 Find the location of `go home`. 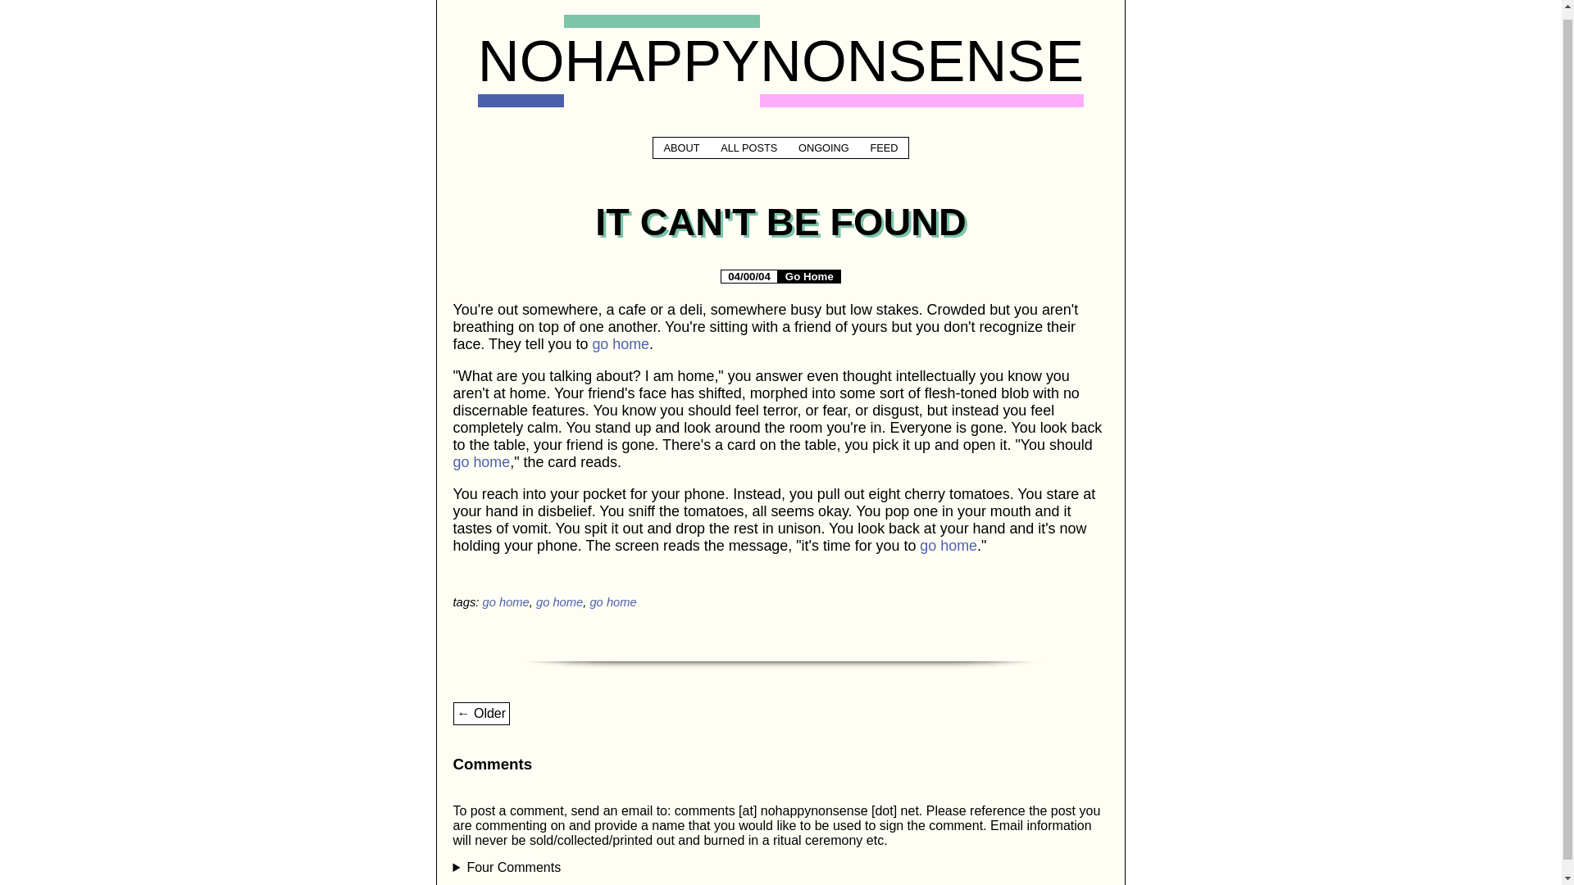

go home is located at coordinates (612, 601).